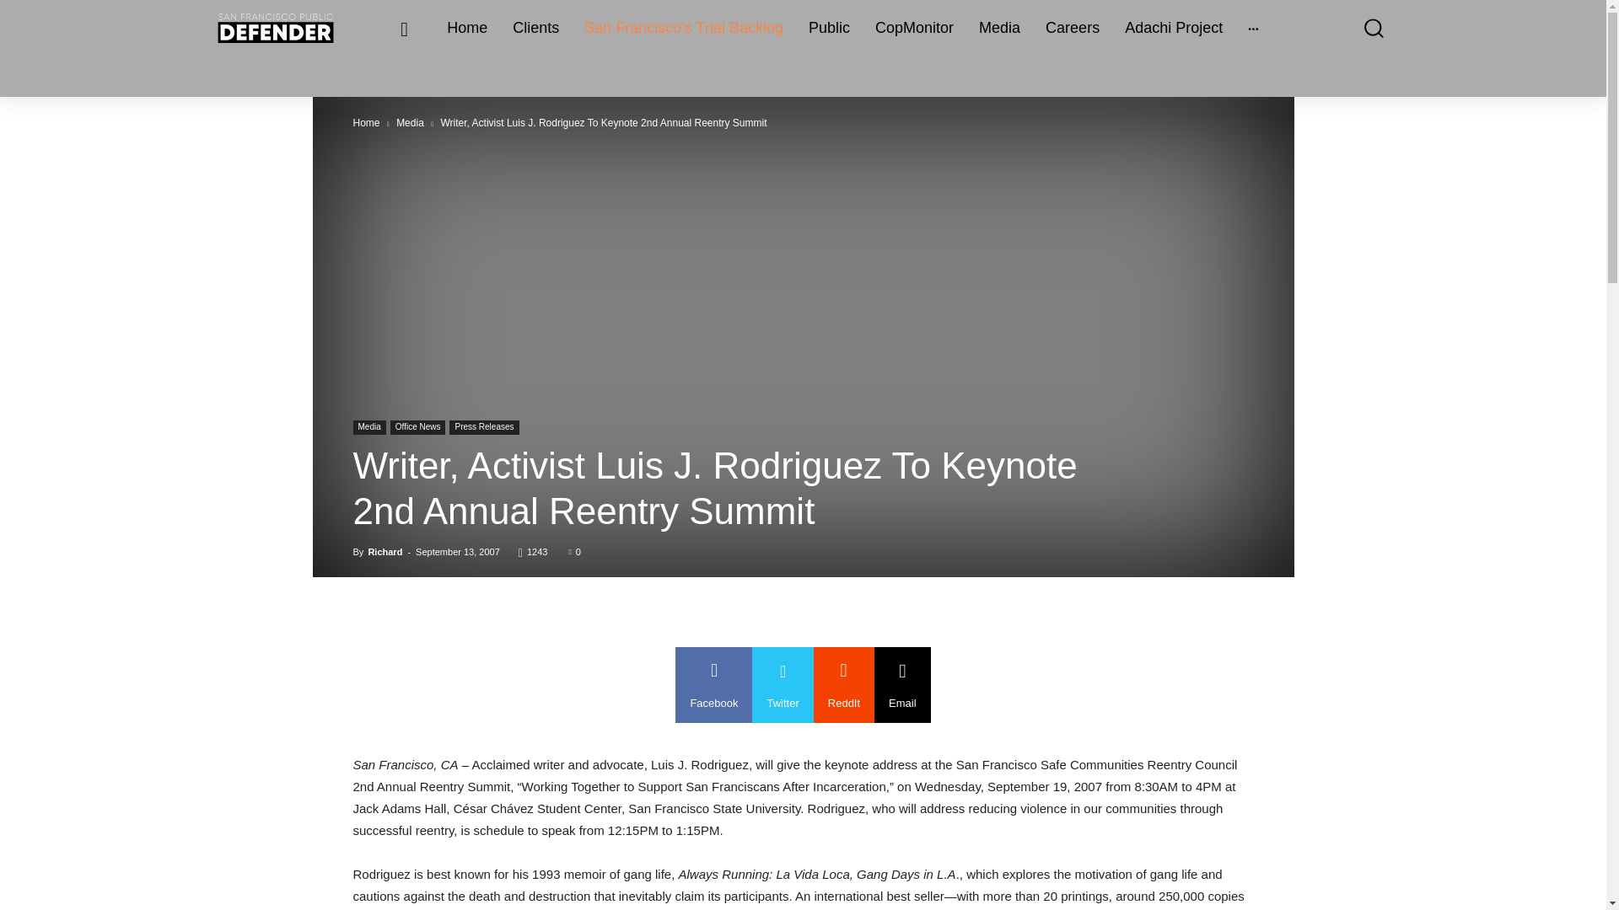 The width and height of the screenshot is (1619, 910). Describe the element at coordinates (418, 427) in the screenshot. I see `Office News` at that location.